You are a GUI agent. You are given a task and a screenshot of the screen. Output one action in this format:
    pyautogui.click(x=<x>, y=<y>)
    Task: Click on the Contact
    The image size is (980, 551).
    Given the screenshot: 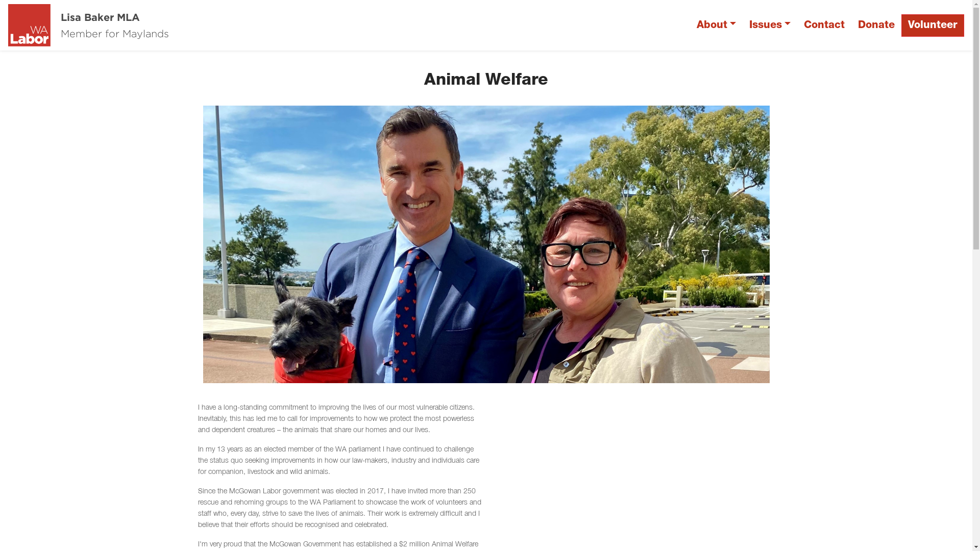 What is the action you would take?
    pyautogui.click(x=824, y=26)
    